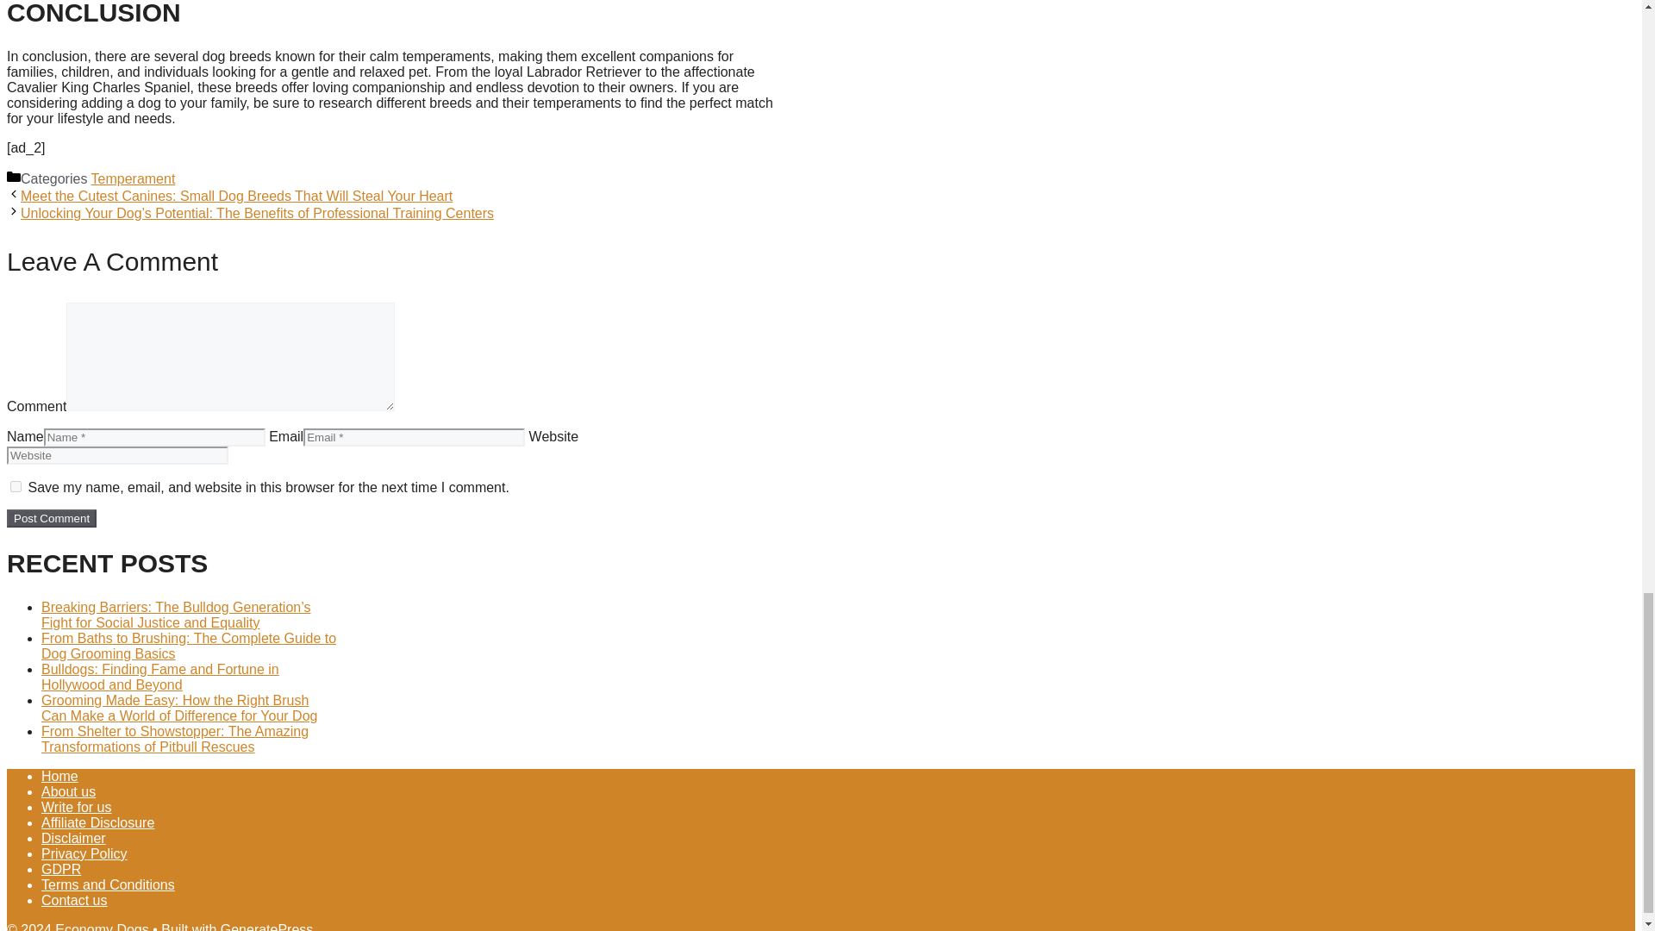 Image resolution: width=1655 pixels, height=931 pixels. I want to click on Privacy Policy, so click(84, 853).